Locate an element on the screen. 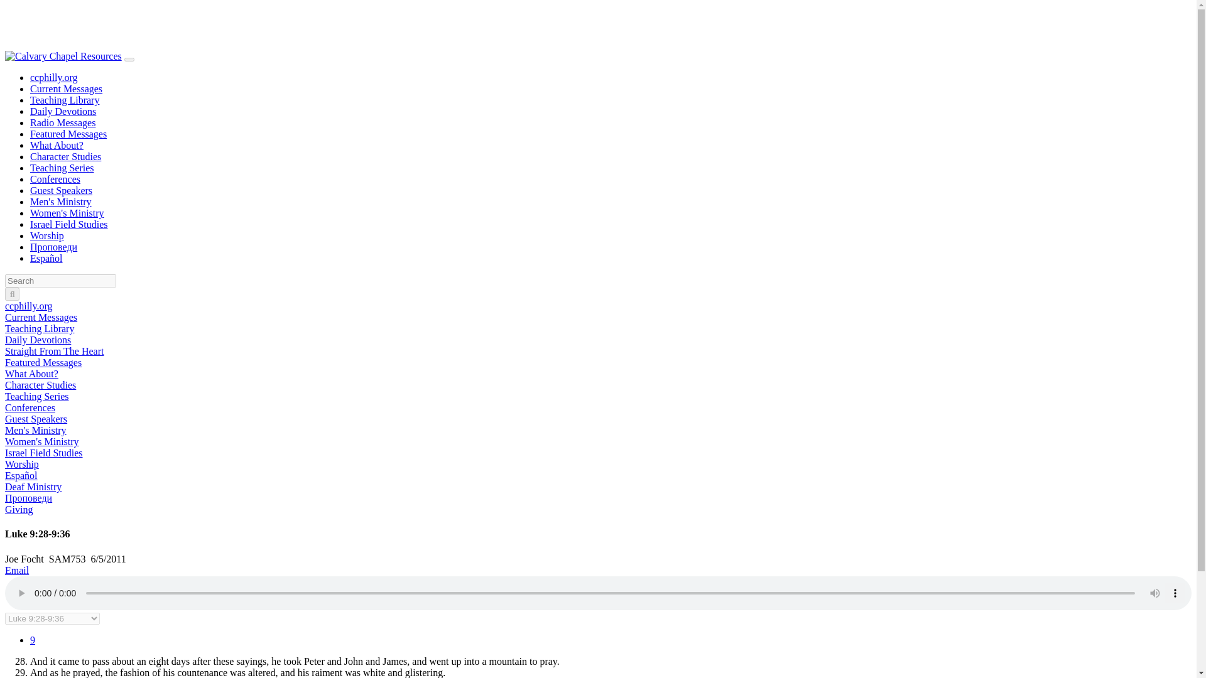 The image size is (1206, 678). Guest Speakers is located at coordinates (62, 190).